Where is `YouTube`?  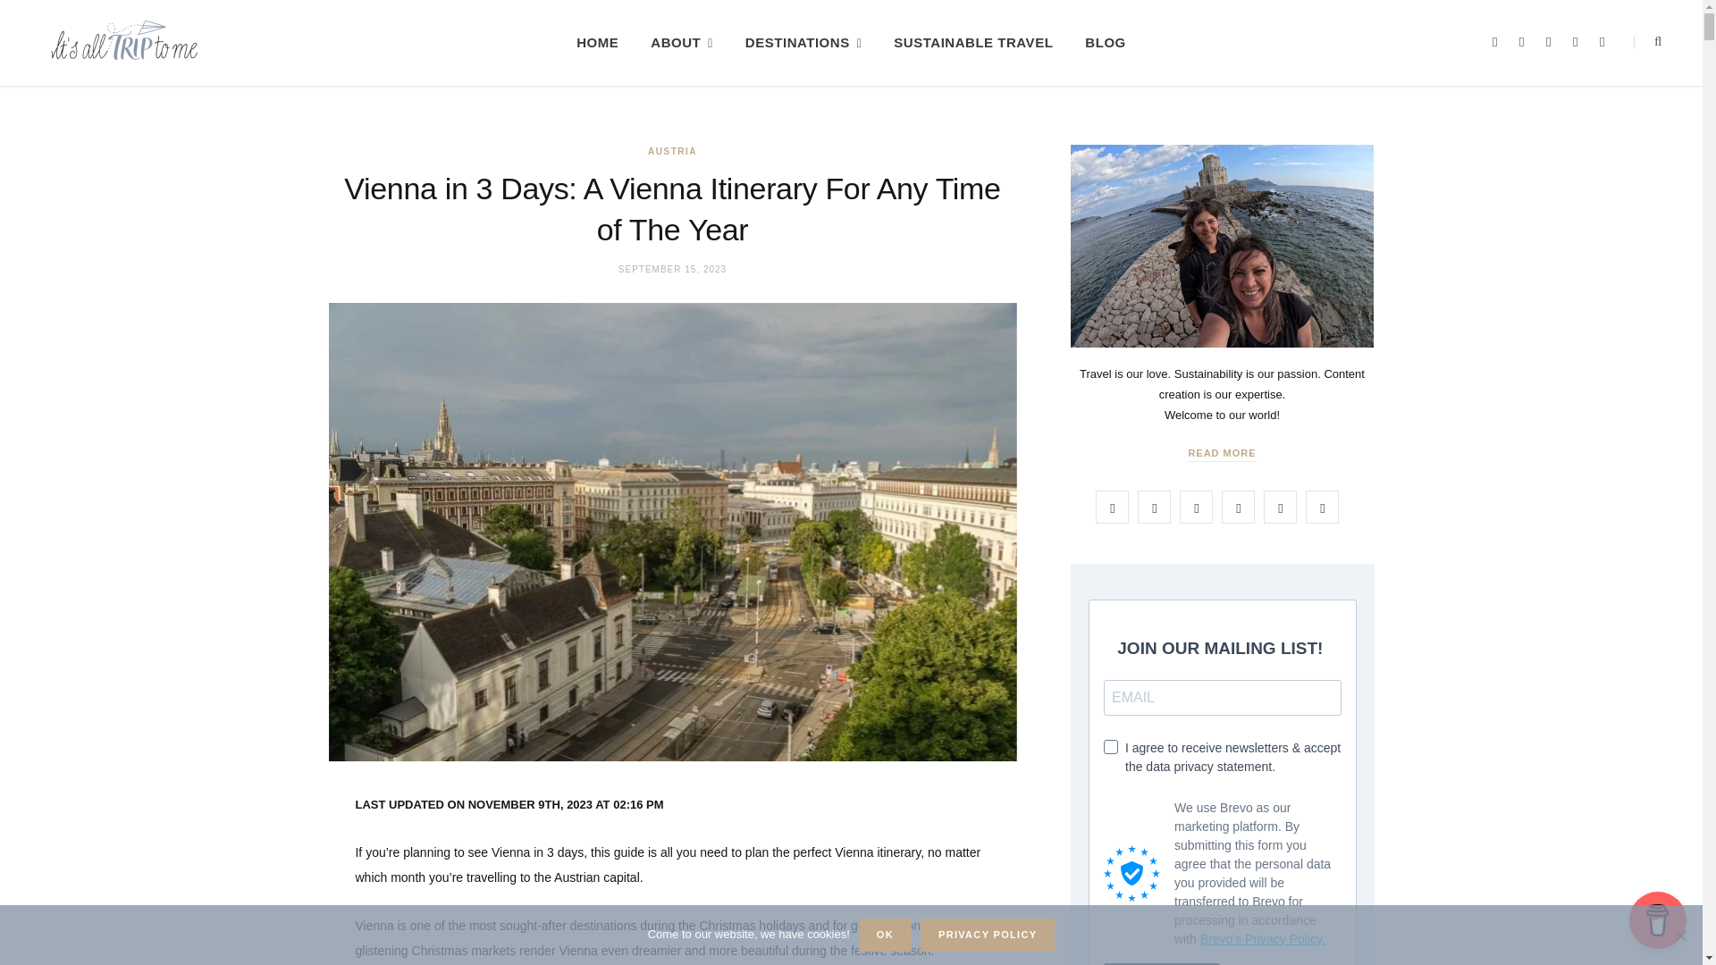
YouTube is located at coordinates (1607, 42).